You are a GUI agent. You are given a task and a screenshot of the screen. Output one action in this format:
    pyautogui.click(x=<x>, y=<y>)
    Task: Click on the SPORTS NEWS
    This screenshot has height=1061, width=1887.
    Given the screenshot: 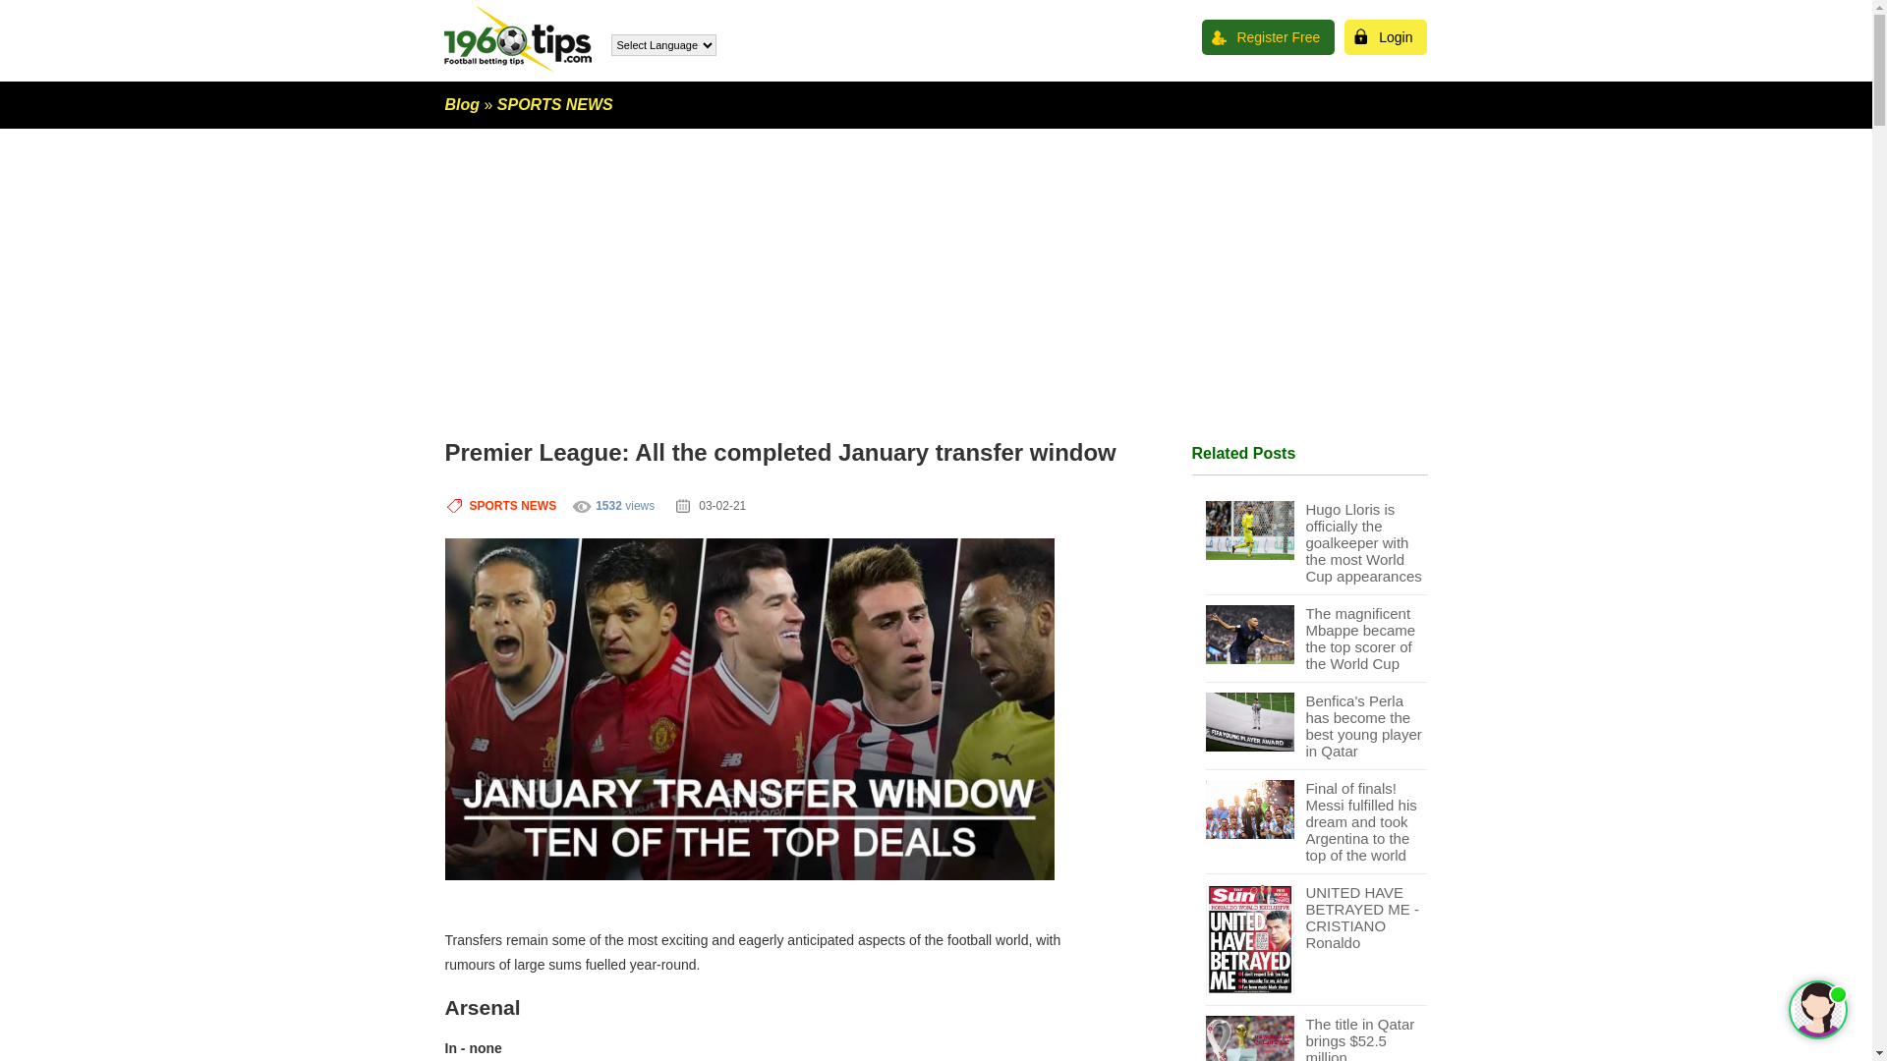 What is the action you would take?
    pyautogui.click(x=513, y=506)
    